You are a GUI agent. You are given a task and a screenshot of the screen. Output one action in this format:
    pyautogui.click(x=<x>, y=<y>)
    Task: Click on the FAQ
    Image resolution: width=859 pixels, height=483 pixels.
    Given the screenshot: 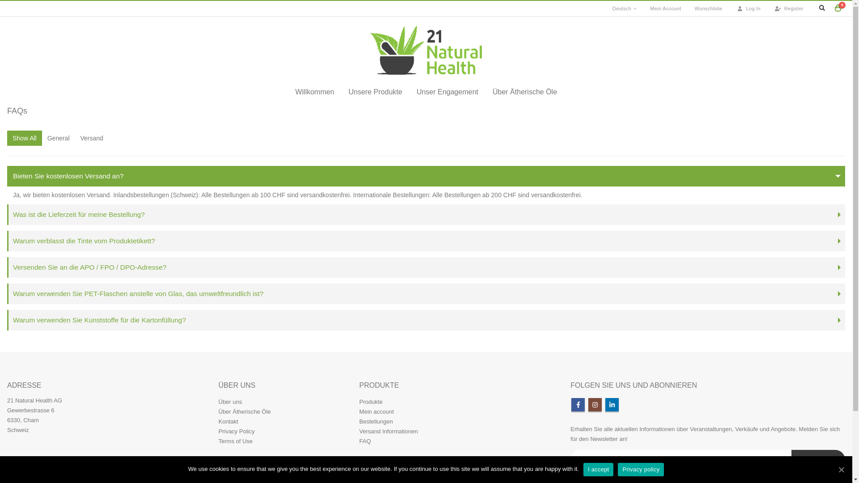 What is the action you would take?
    pyautogui.click(x=365, y=441)
    